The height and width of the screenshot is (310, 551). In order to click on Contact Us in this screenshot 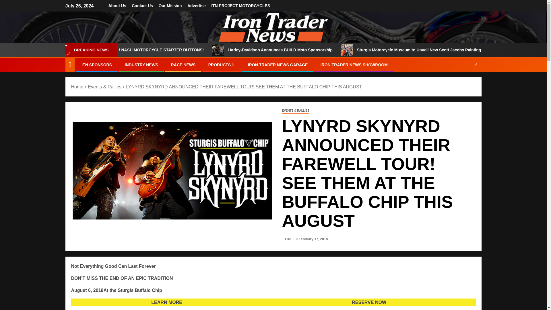, I will do `click(142, 6)`.